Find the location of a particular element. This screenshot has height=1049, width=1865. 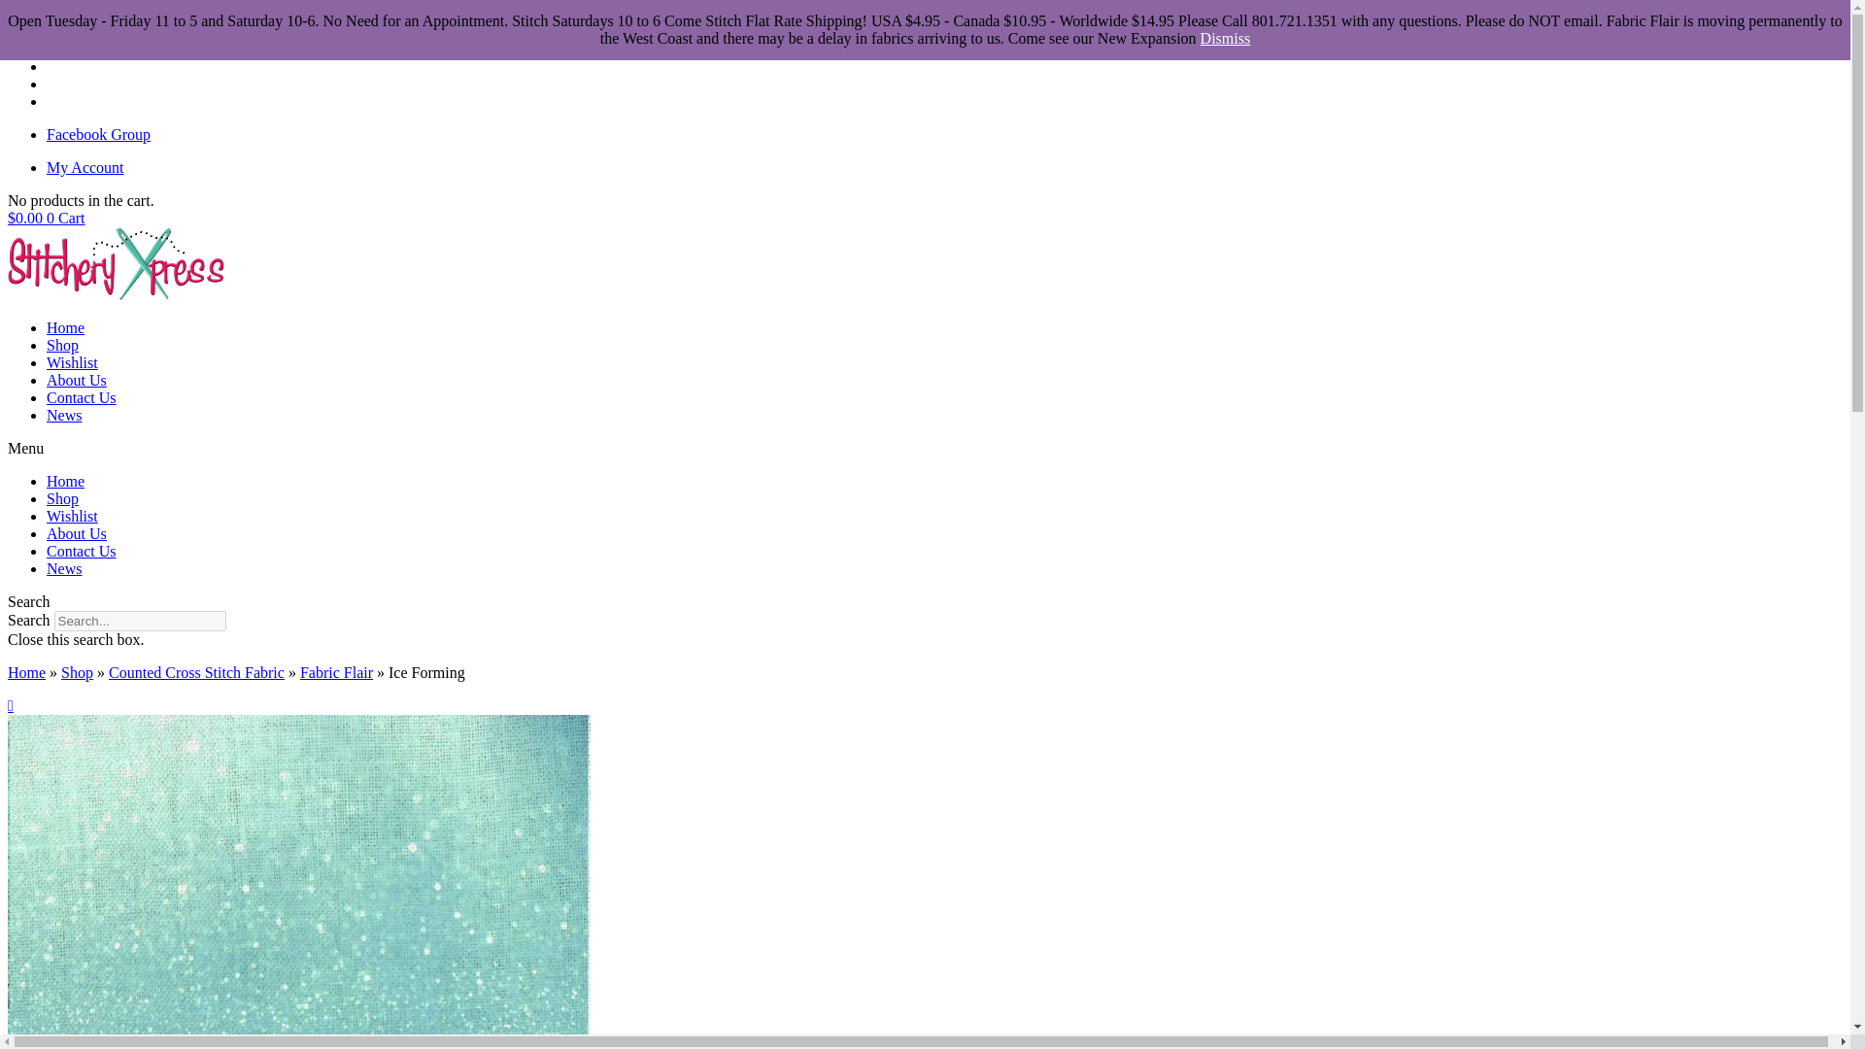

Wishlist is located at coordinates (72, 363).